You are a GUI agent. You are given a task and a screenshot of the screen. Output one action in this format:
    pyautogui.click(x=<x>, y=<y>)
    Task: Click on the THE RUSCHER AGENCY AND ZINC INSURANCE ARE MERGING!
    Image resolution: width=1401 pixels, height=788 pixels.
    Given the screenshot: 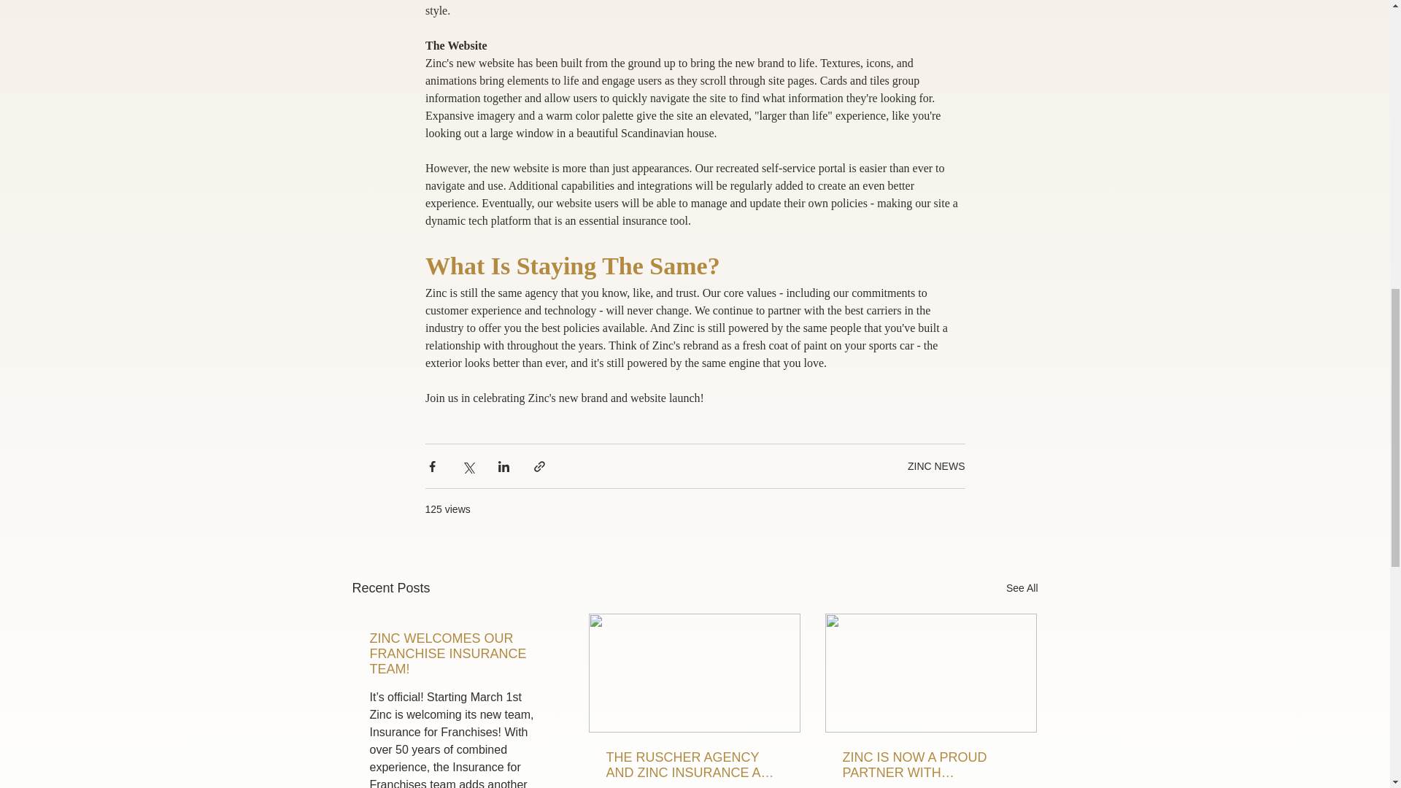 What is the action you would take?
    pyautogui.click(x=693, y=765)
    